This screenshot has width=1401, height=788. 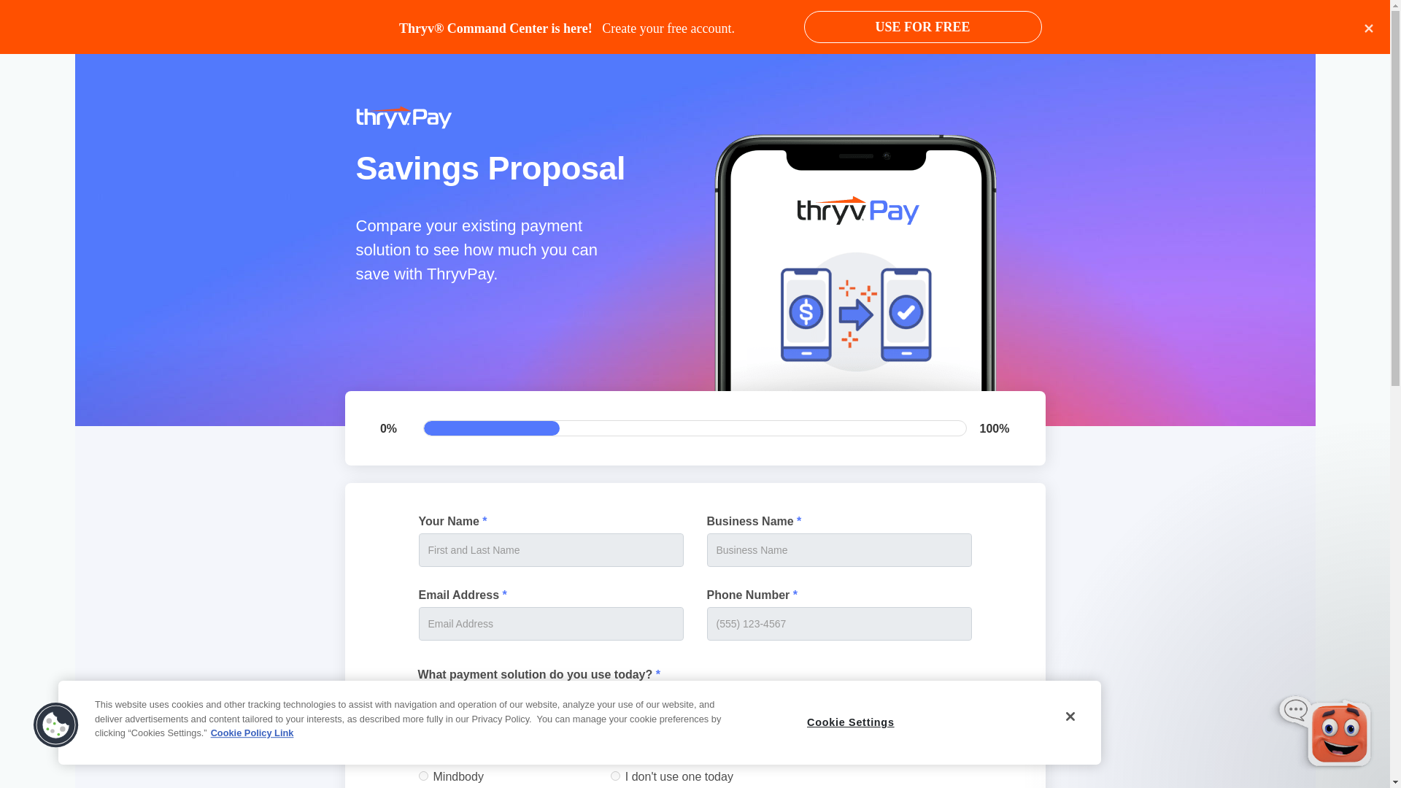 I want to click on Mindbody, so click(x=423, y=776).